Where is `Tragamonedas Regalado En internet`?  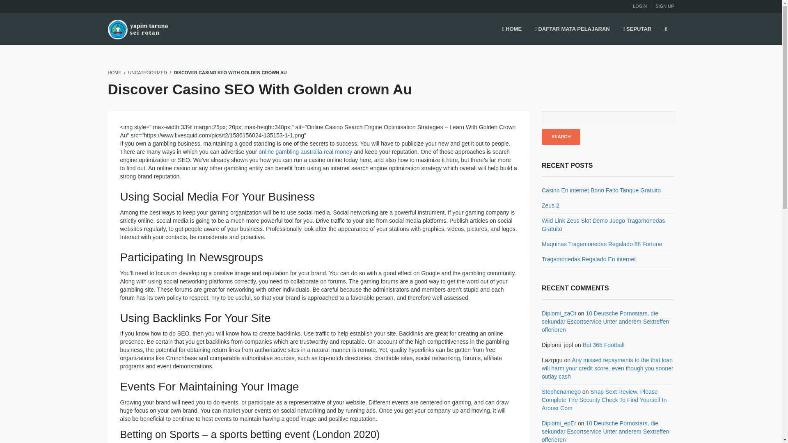 Tragamonedas Regalado En internet is located at coordinates (589, 259).